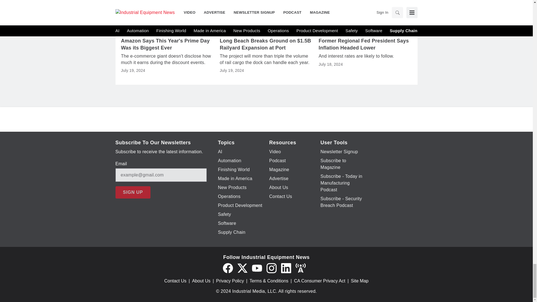 The image size is (537, 302). I want to click on Facebook icon, so click(228, 268).